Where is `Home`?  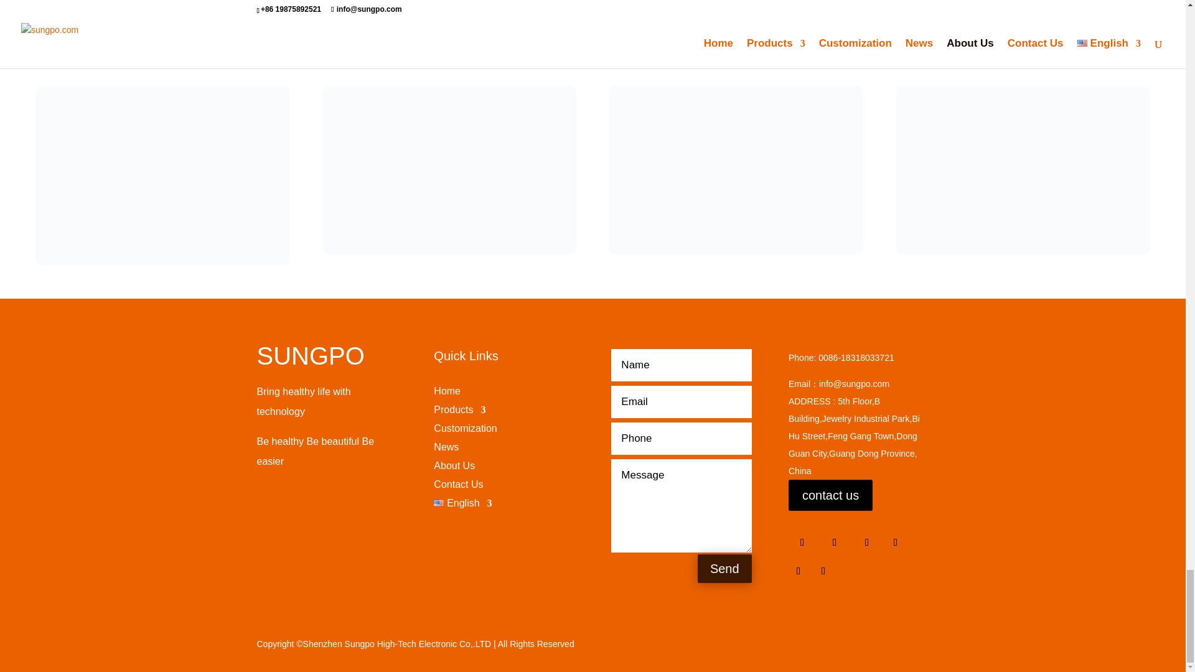 Home is located at coordinates (447, 393).